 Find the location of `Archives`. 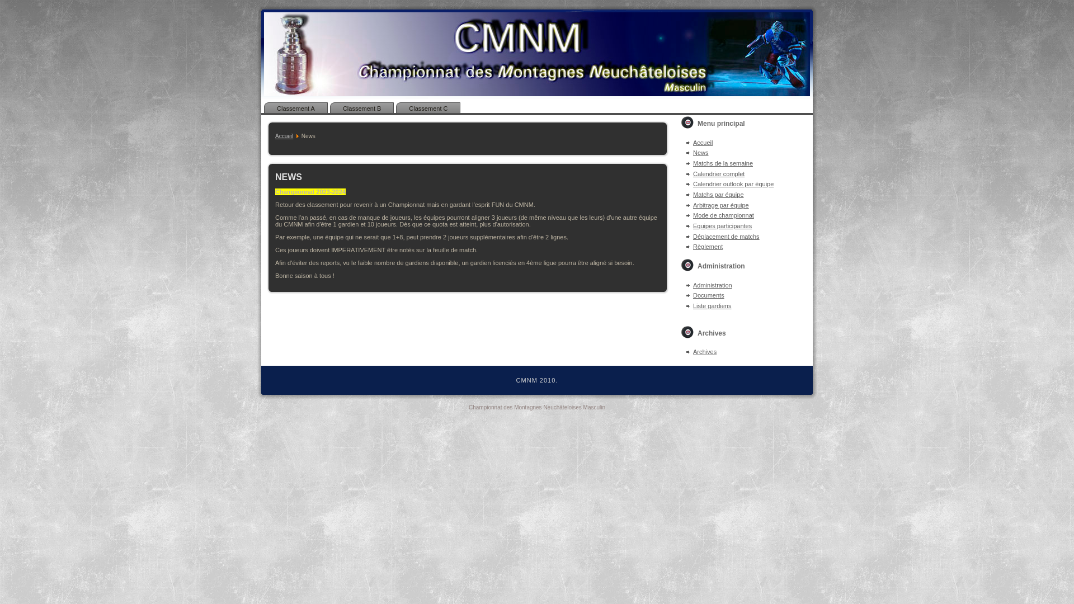

Archives is located at coordinates (705, 351).